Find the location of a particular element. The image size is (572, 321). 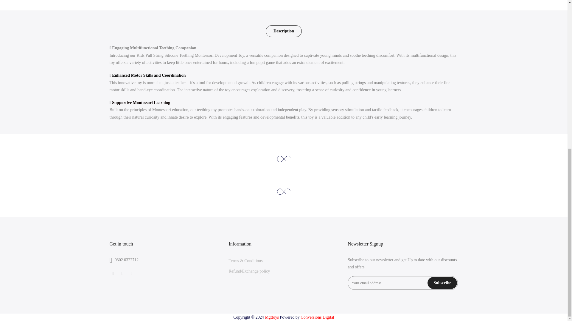

Description is located at coordinates (284, 31).